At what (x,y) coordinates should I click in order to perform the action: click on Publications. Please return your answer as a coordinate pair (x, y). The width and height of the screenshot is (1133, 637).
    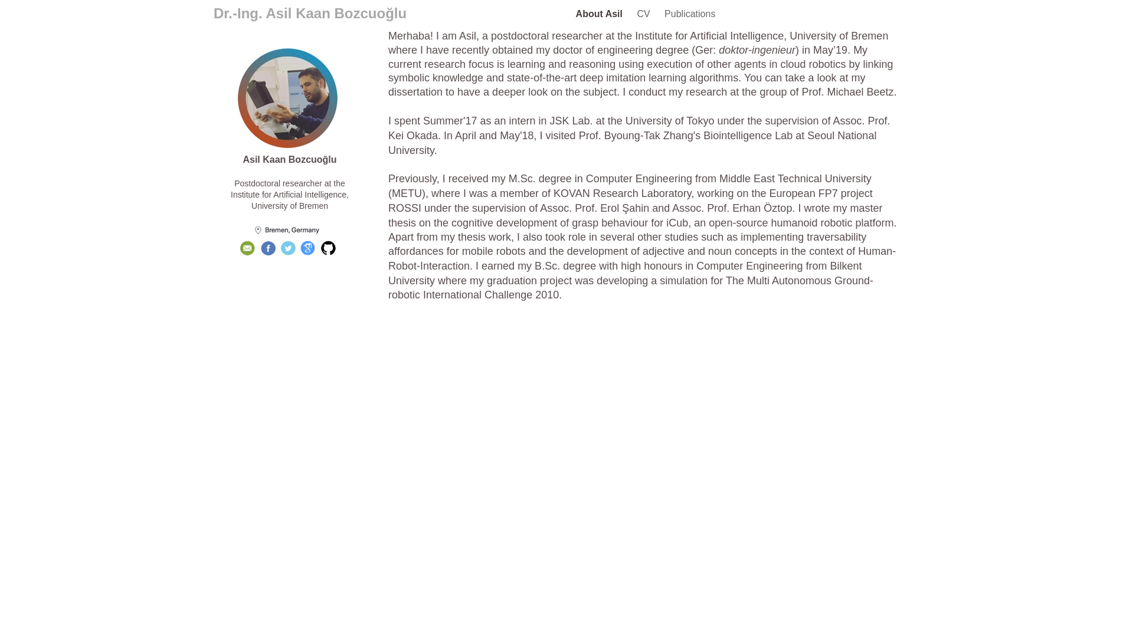
    Looking at the image, I should click on (690, 14).